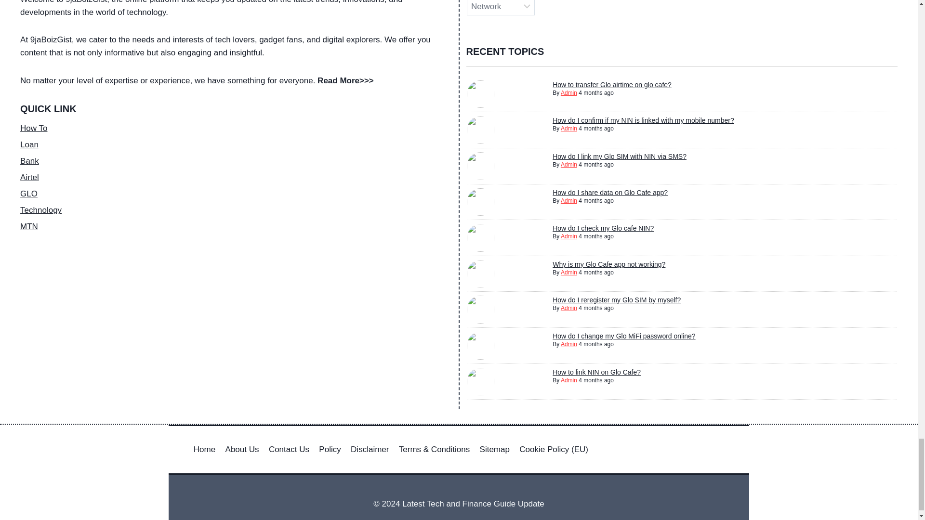 The image size is (925, 520). Describe the element at coordinates (643, 120) in the screenshot. I see `How do I confirm if my NIN is linked with my mobile number?` at that location.